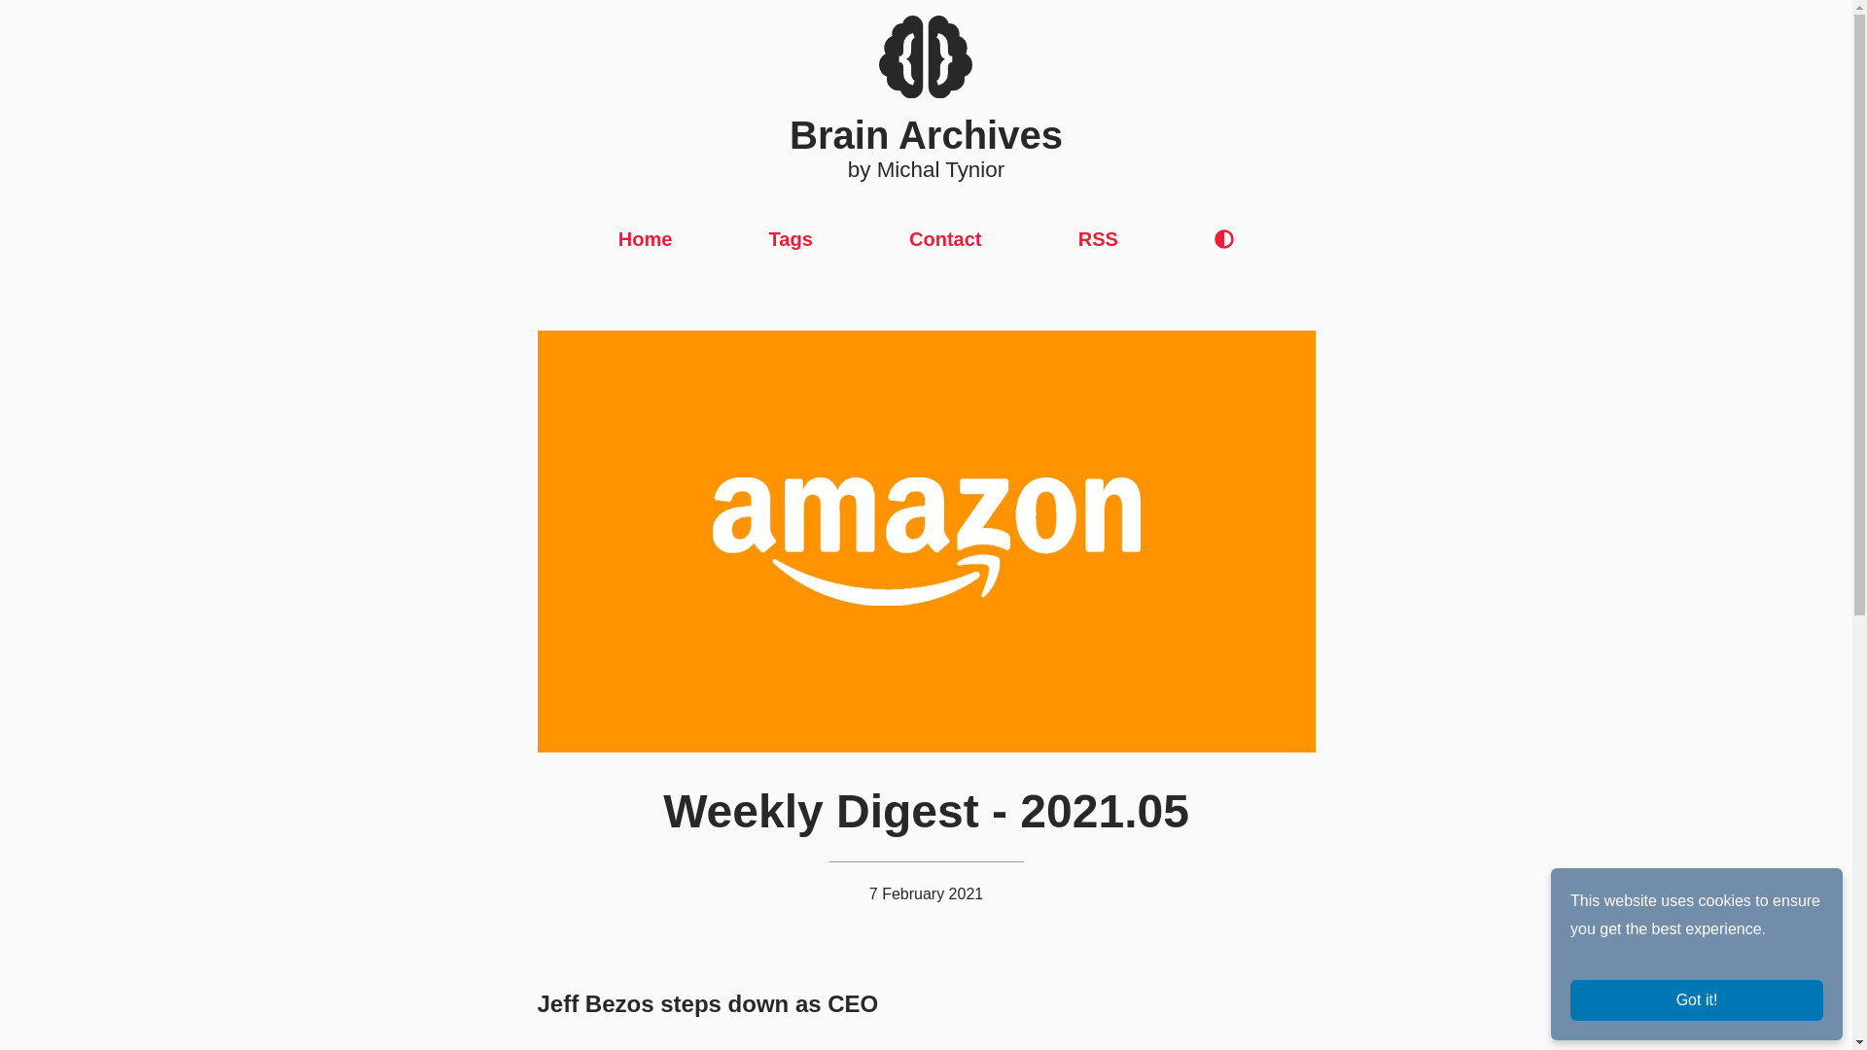  Describe the element at coordinates (791, 238) in the screenshot. I see `Tags` at that location.